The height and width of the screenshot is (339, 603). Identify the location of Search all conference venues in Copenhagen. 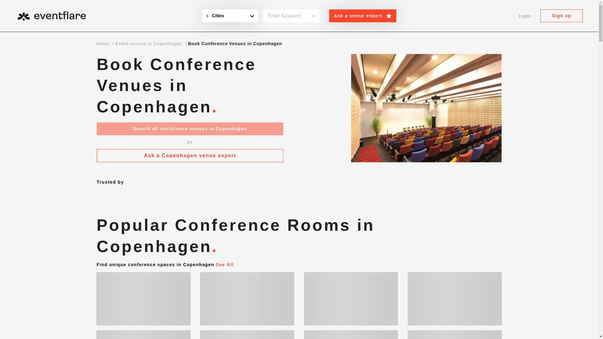
(190, 129).